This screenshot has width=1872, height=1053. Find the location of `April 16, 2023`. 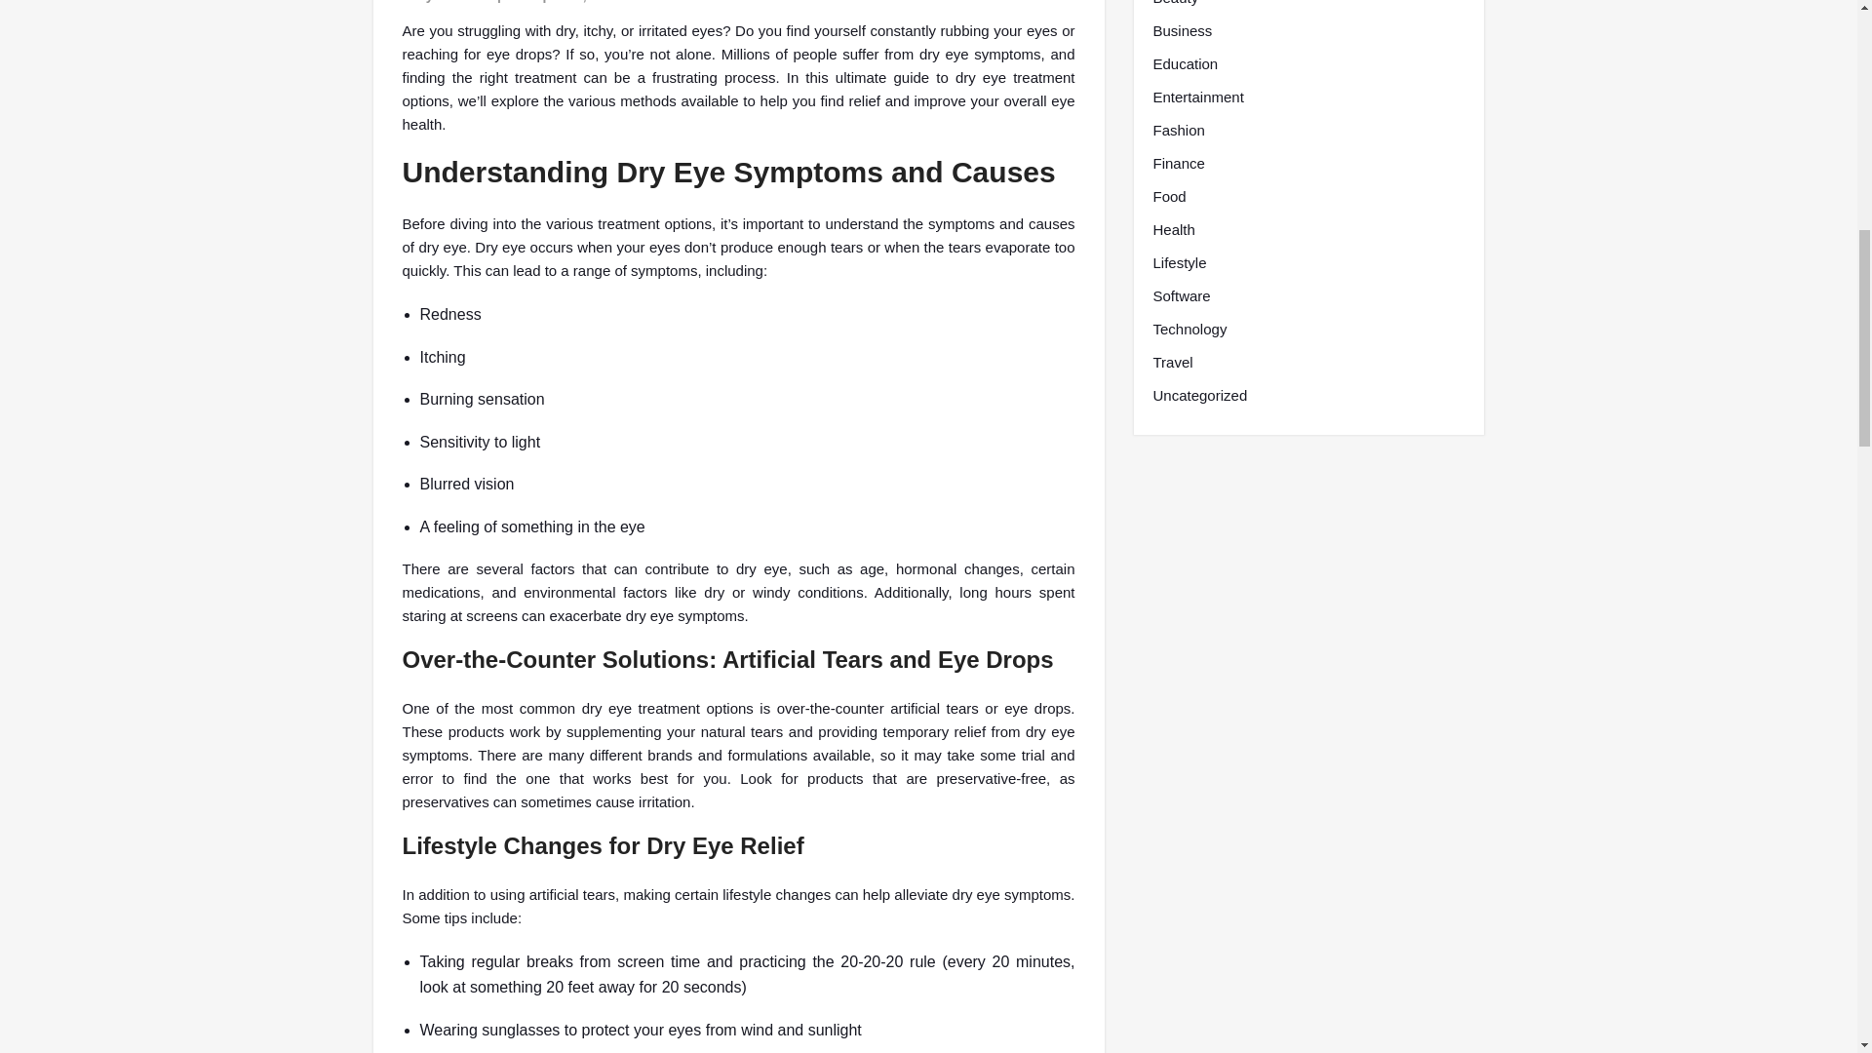

April 16, 2023 is located at coordinates (575, 2).